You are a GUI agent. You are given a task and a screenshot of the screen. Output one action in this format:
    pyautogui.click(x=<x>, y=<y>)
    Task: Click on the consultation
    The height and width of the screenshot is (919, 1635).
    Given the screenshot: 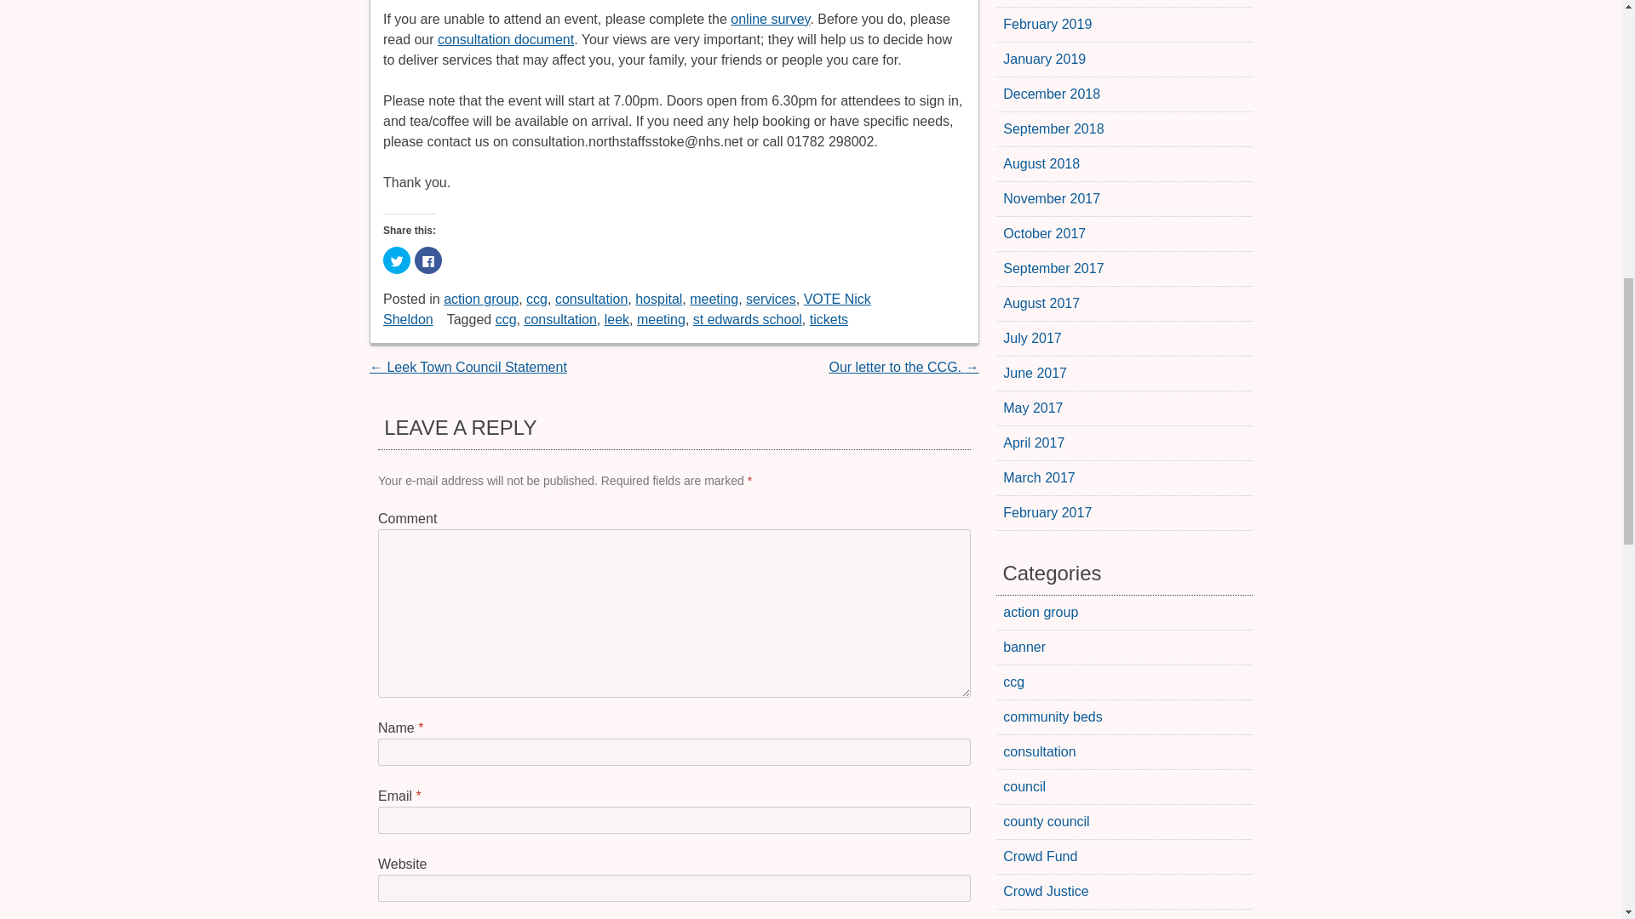 What is the action you would take?
    pyautogui.click(x=591, y=299)
    